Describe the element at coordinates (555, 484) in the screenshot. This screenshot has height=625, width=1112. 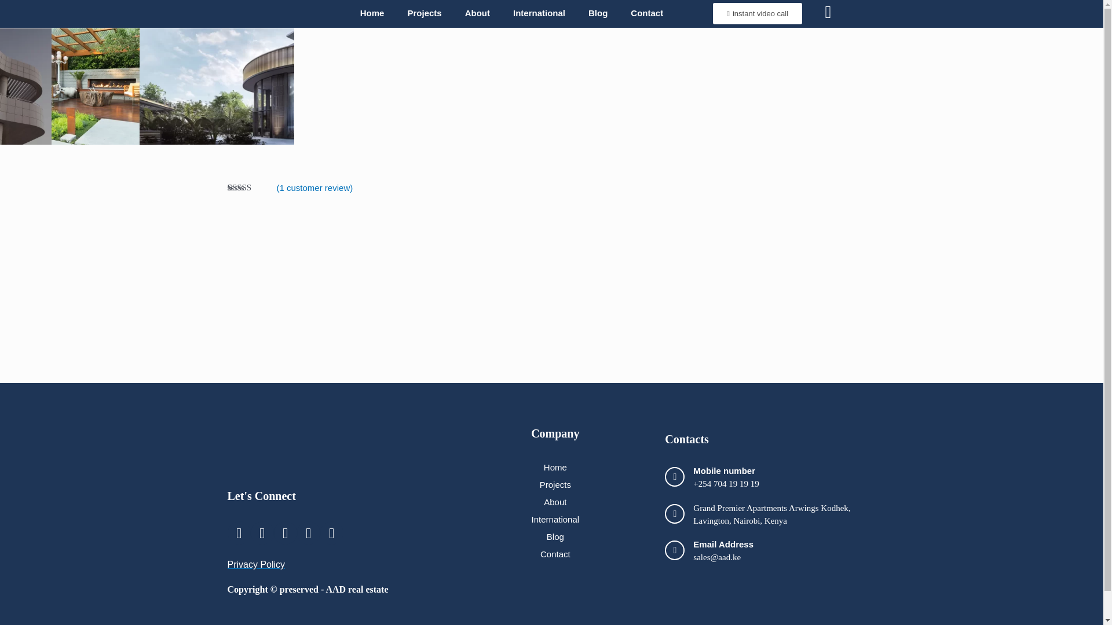
I see `Projects` at that location.